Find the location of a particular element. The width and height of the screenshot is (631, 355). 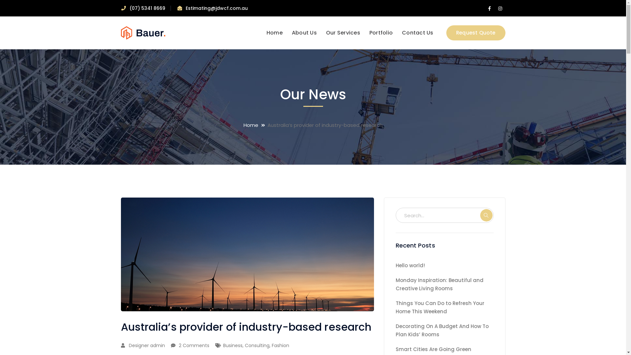

Home is located at coordinates (256, 125).